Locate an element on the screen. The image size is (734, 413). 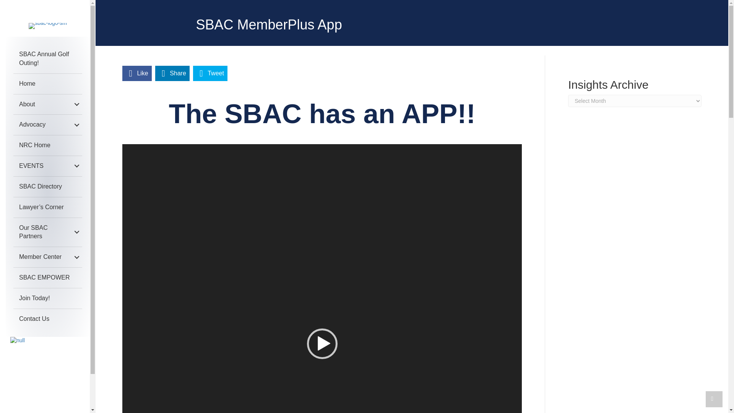
NRC Home is located at coordinates (47, 145).